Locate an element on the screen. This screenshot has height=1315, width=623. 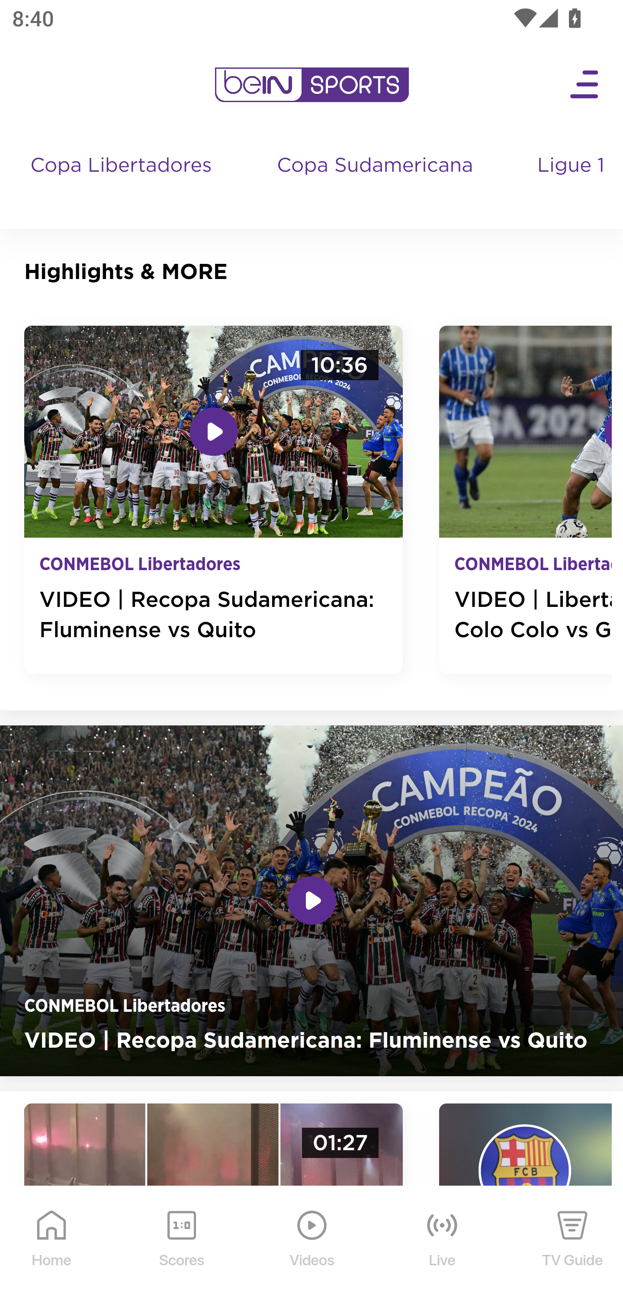
Scores Scores Icon Scores is located at coordinates (181, 1251).